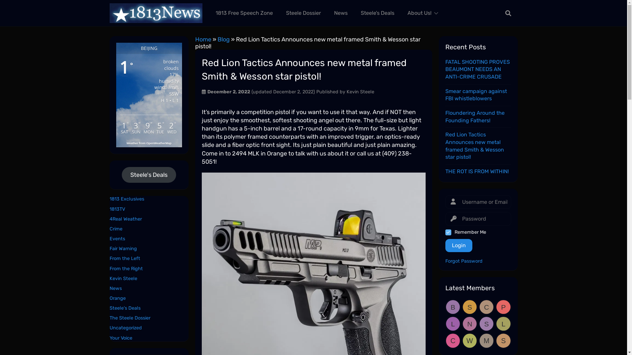 This screenshot has width=632, height=355. Describe the element at coordinates (124, 258) in the screenshot. I see `From the Left` at that location.